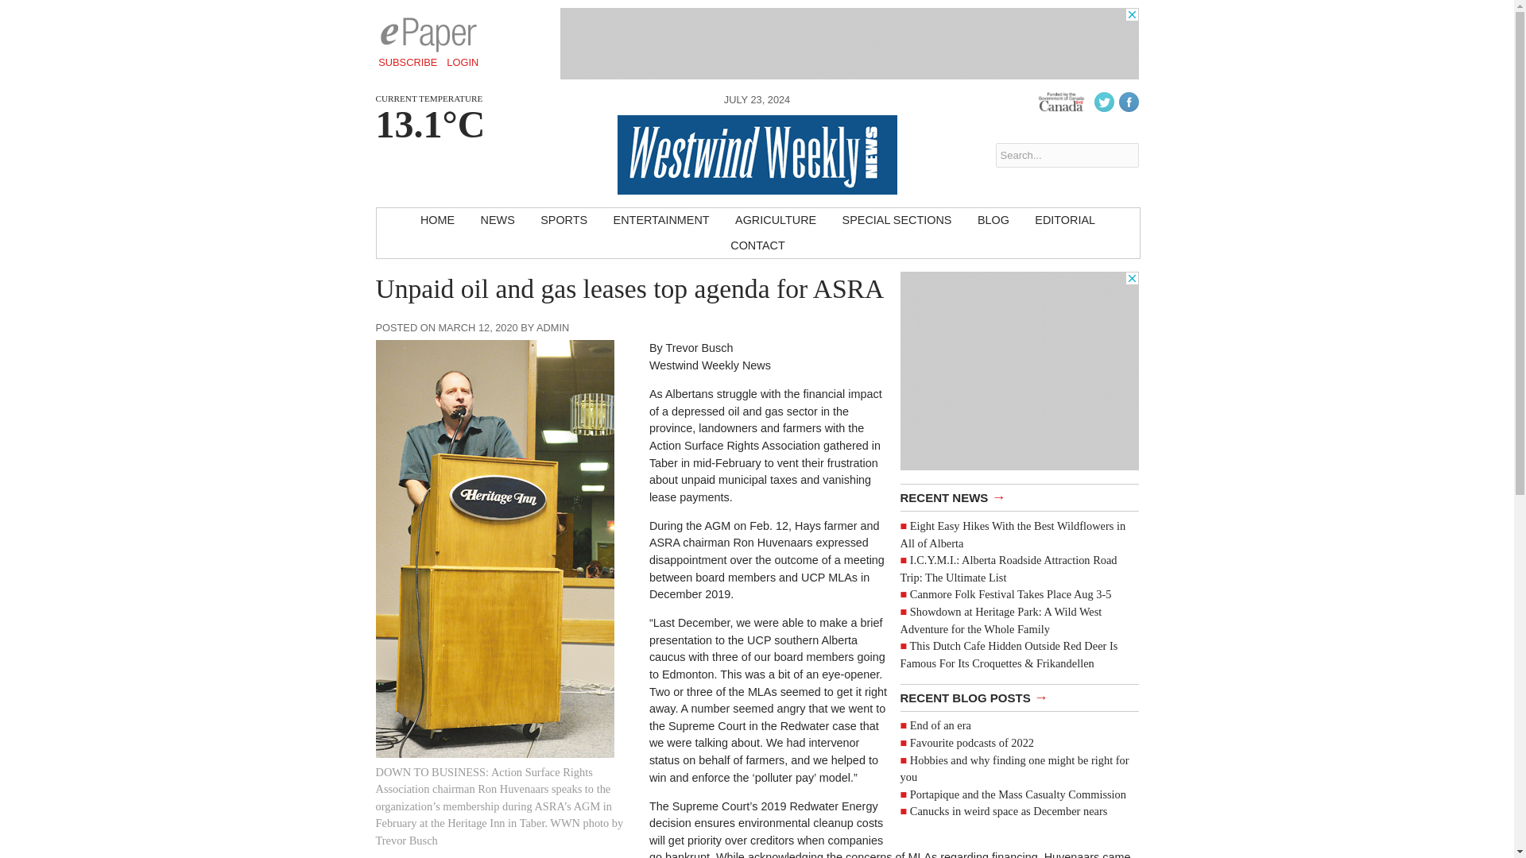 This screenshot has width=1526, height=858. What do you see at coordinates (1019, 370) in the screenshot?
I see `3rd party ad content` at bounding box center [1019, 370].